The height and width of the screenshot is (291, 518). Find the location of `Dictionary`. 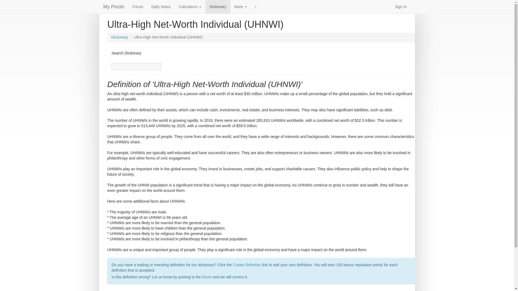

Dictionary is located at coordinates (120, 37).